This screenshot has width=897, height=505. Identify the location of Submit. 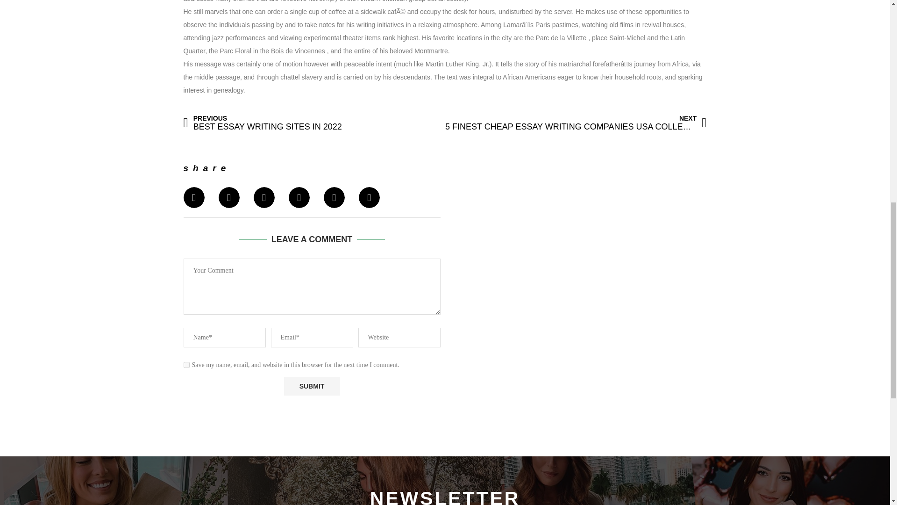
(312, 386).